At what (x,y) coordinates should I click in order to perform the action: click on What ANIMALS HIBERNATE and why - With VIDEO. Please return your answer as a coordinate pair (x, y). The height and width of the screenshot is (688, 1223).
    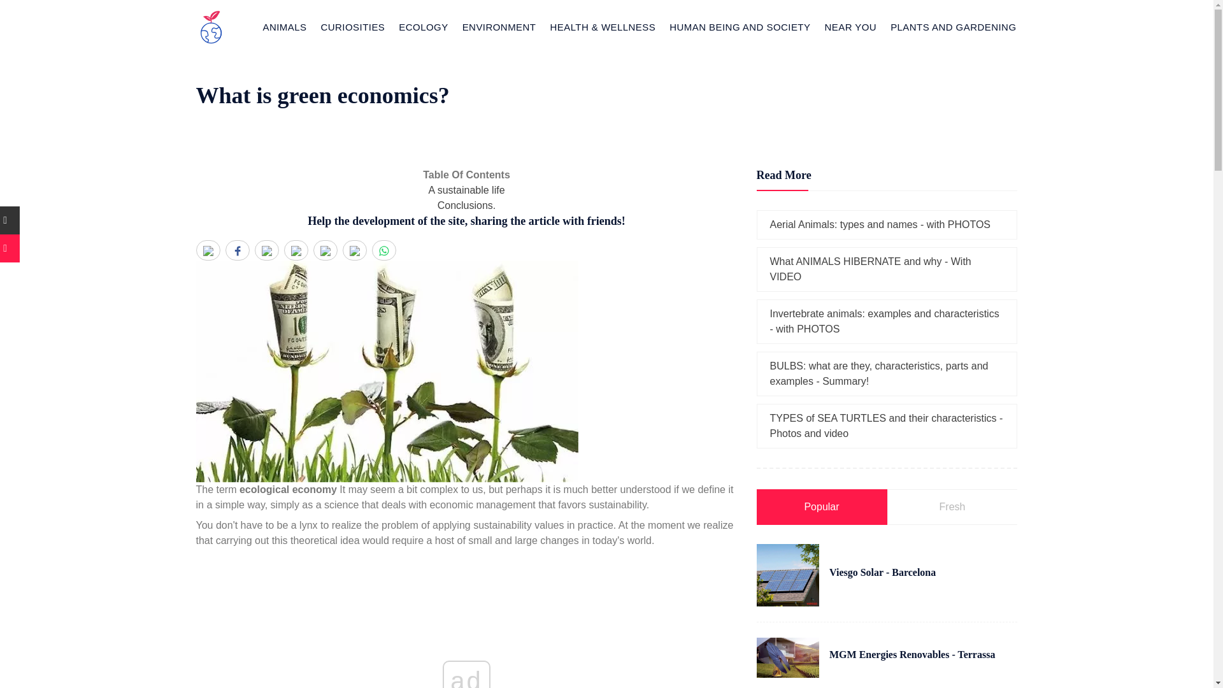
    Looking at the image, I should click on (870, 269).